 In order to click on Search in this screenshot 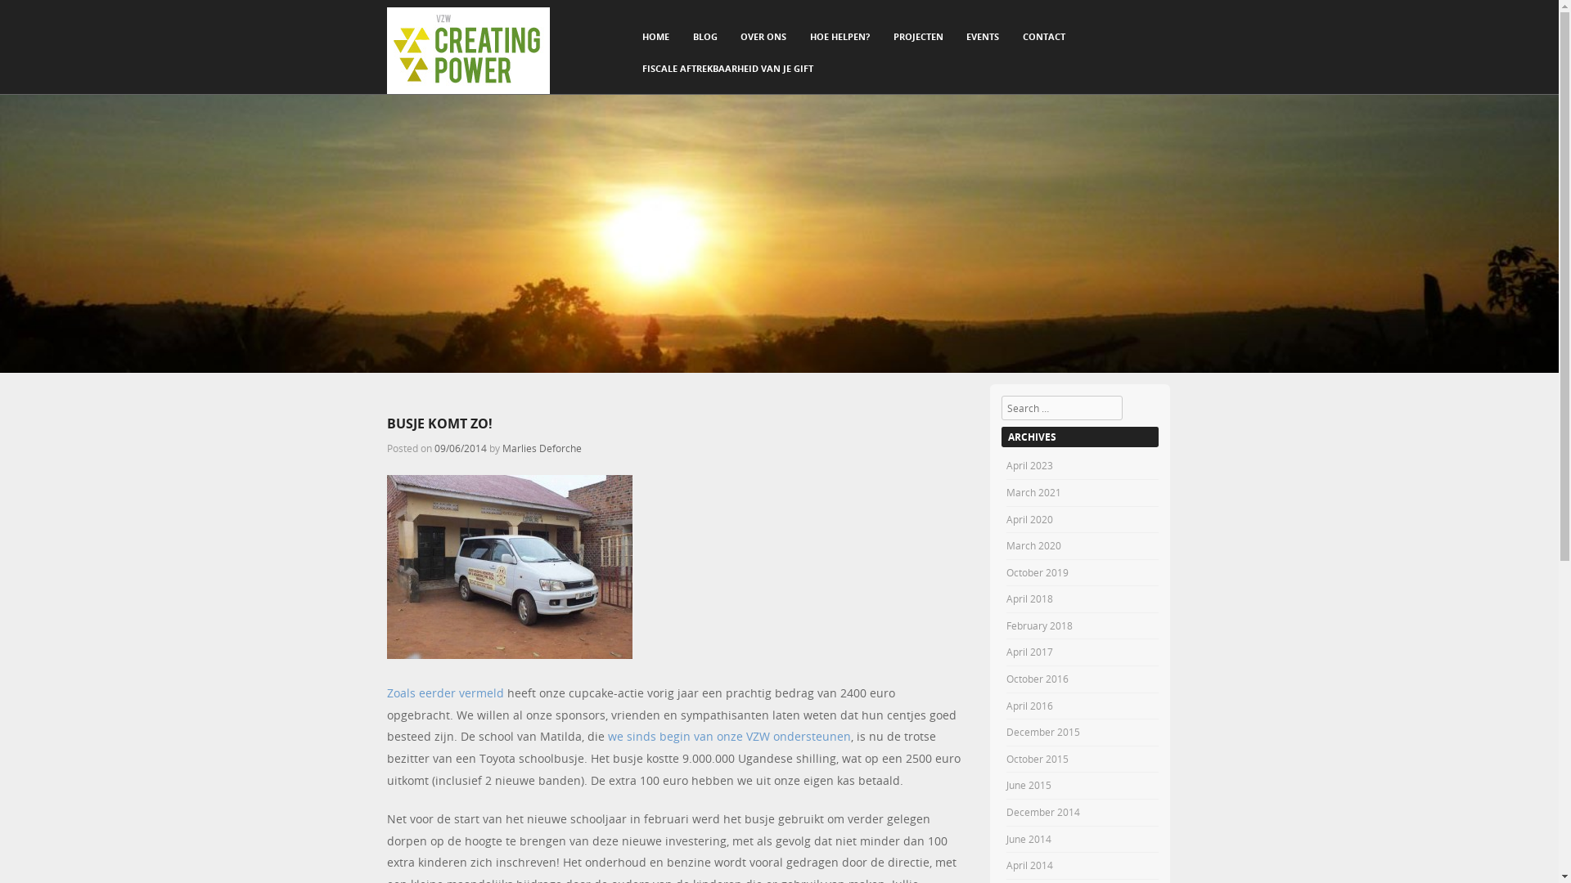, I will do `click(29, 16)`.